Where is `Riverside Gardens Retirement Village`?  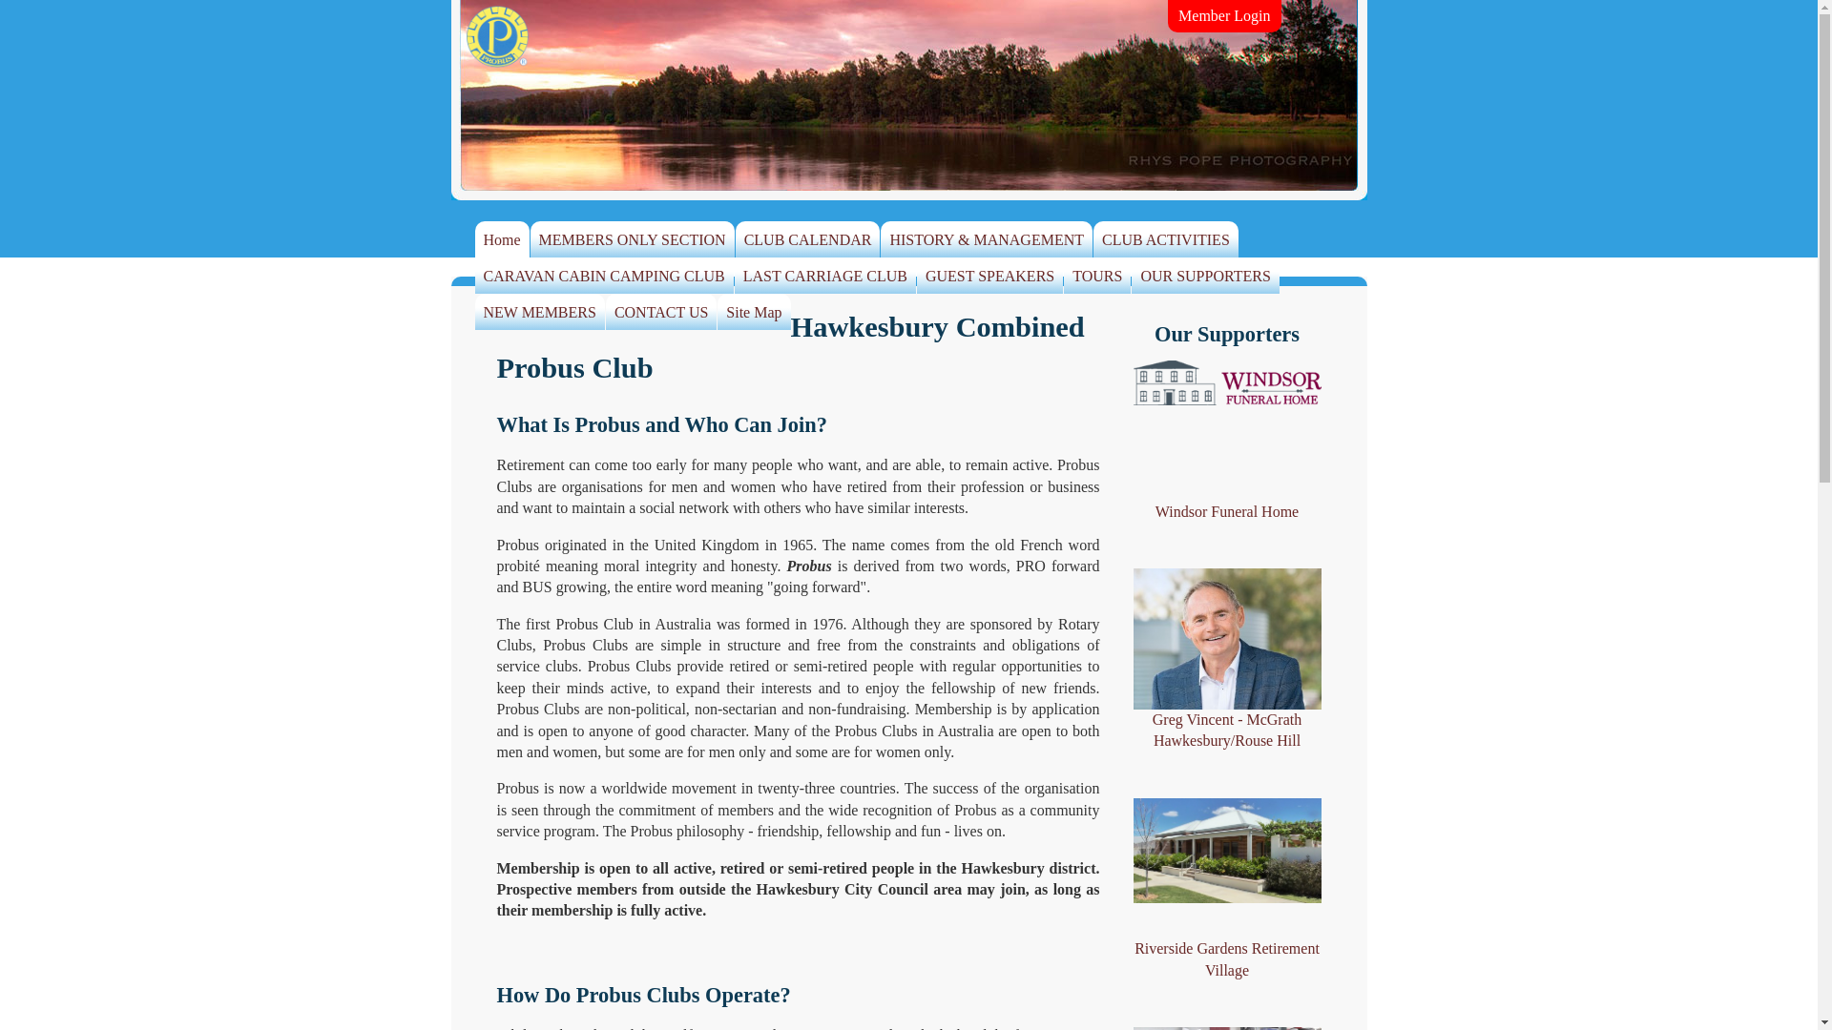 Riverside Gardens Retirement Village is located at coordinates (1227, 891).